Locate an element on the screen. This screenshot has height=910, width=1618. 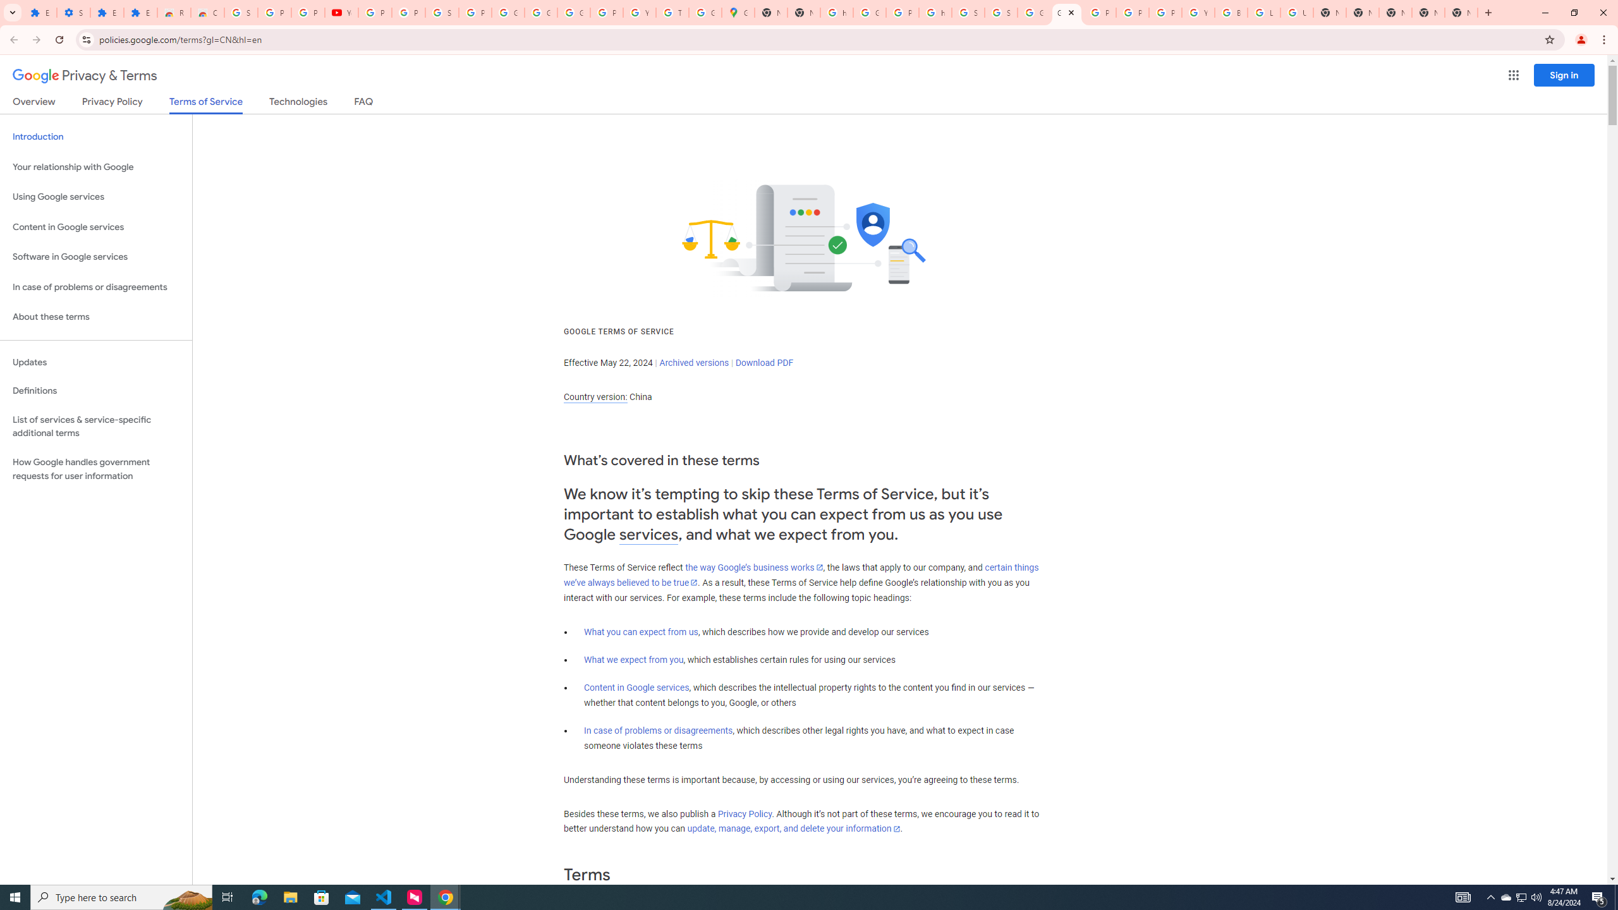
Privacy Help Center - Policies Help is located at coordinates (1133, 13).